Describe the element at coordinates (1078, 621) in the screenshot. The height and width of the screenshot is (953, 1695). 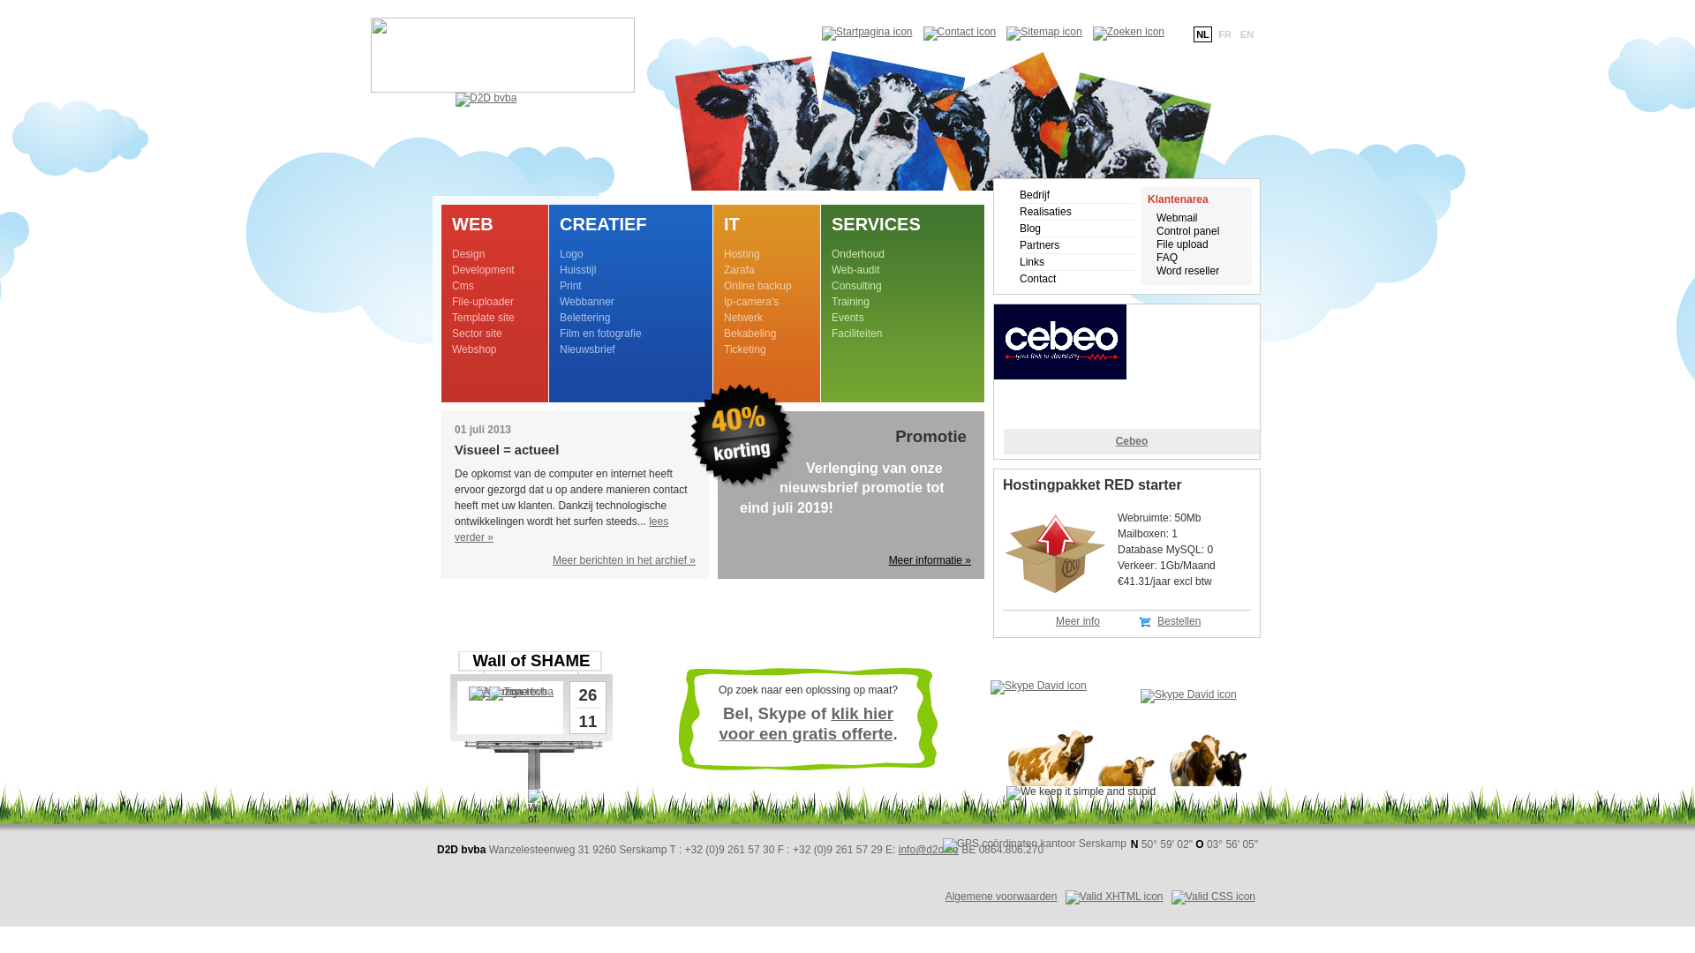
I see `Meer info` at that location.